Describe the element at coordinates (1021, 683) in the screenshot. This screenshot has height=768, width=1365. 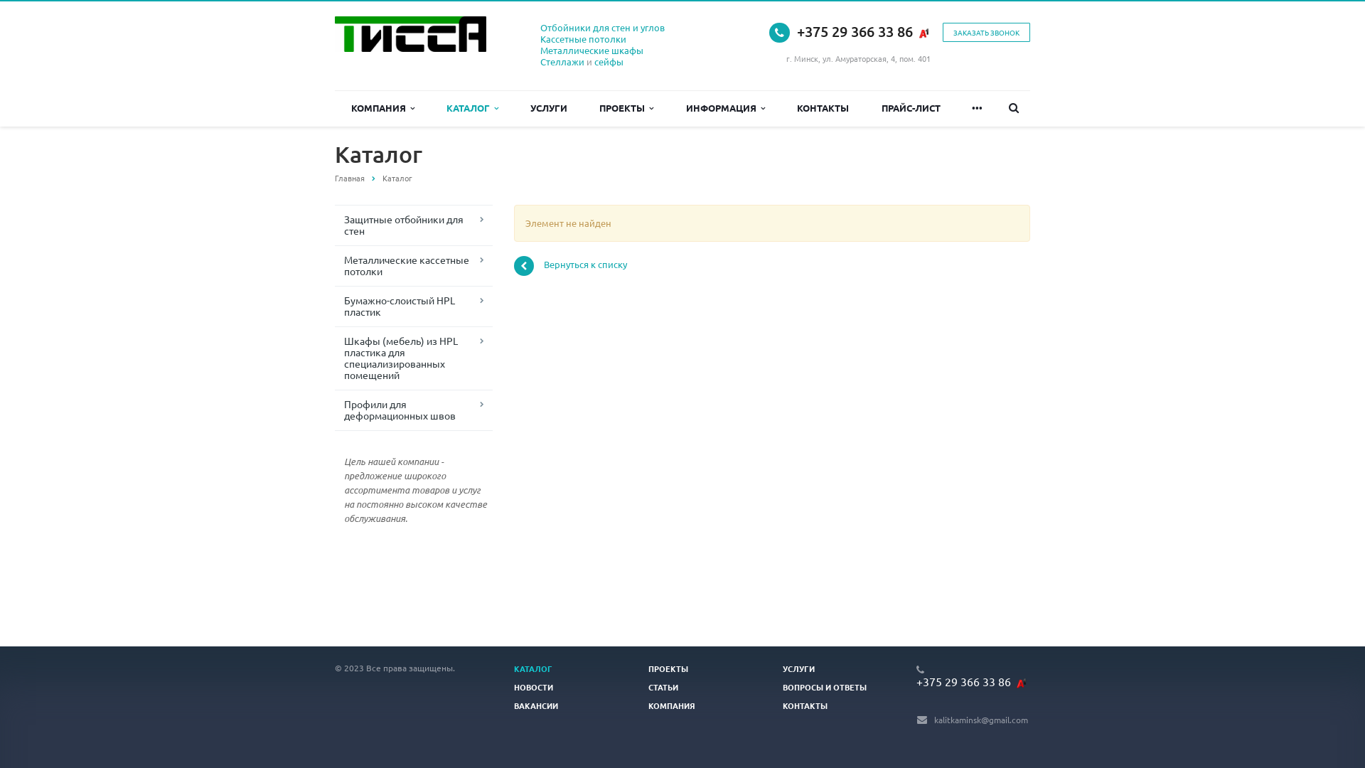
I see `A1_01_08RED_3_L-768x768.png` at that location.